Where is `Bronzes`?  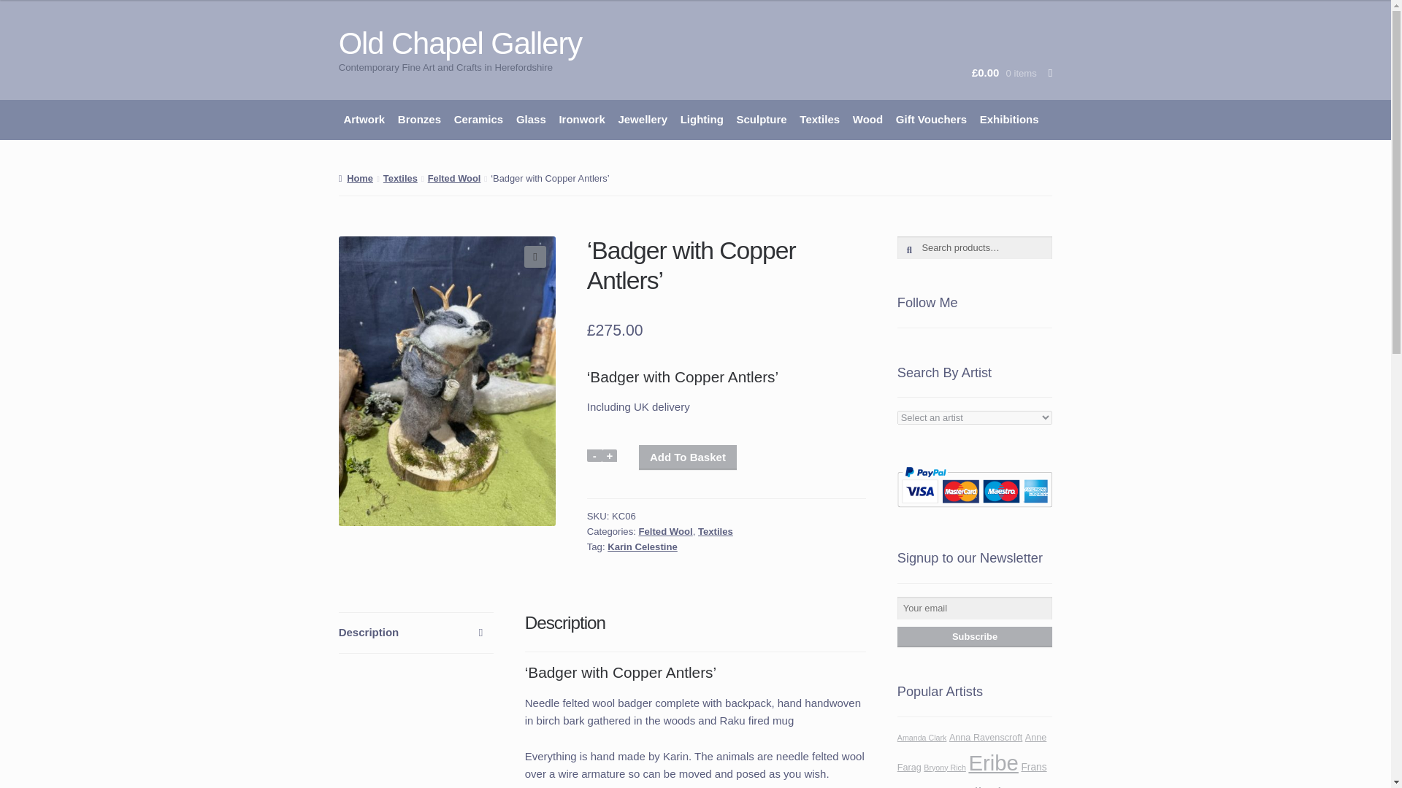 Bronzes is located at coordinates (419, 120).